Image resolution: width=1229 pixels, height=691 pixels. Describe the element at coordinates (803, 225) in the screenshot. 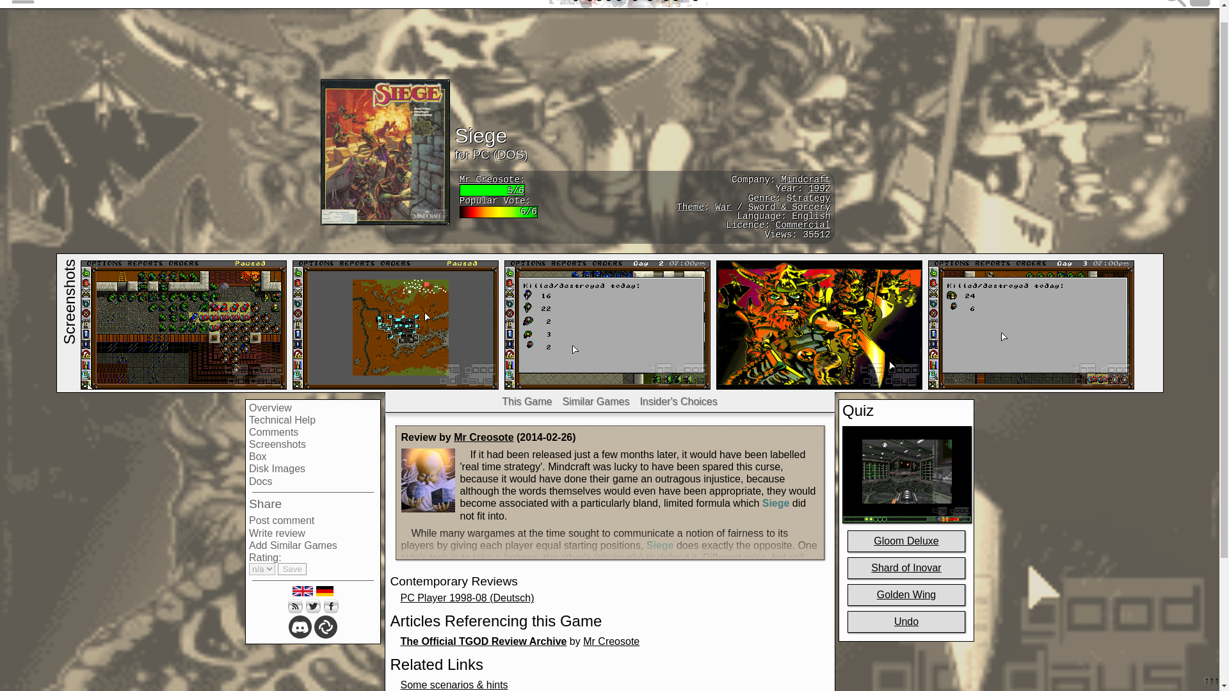

I see `Commercial` at that location.